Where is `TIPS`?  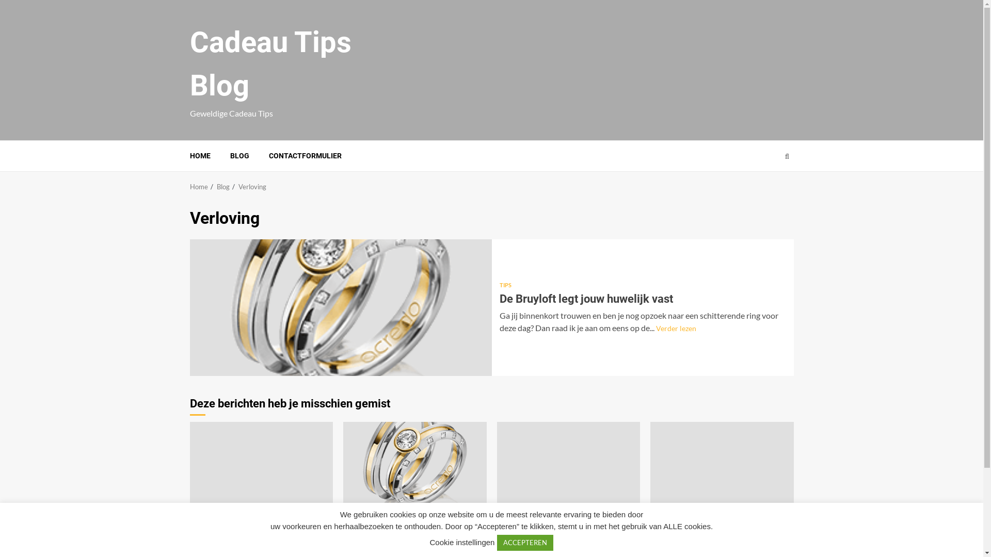 TIPS is located at coordinates (511, 526).